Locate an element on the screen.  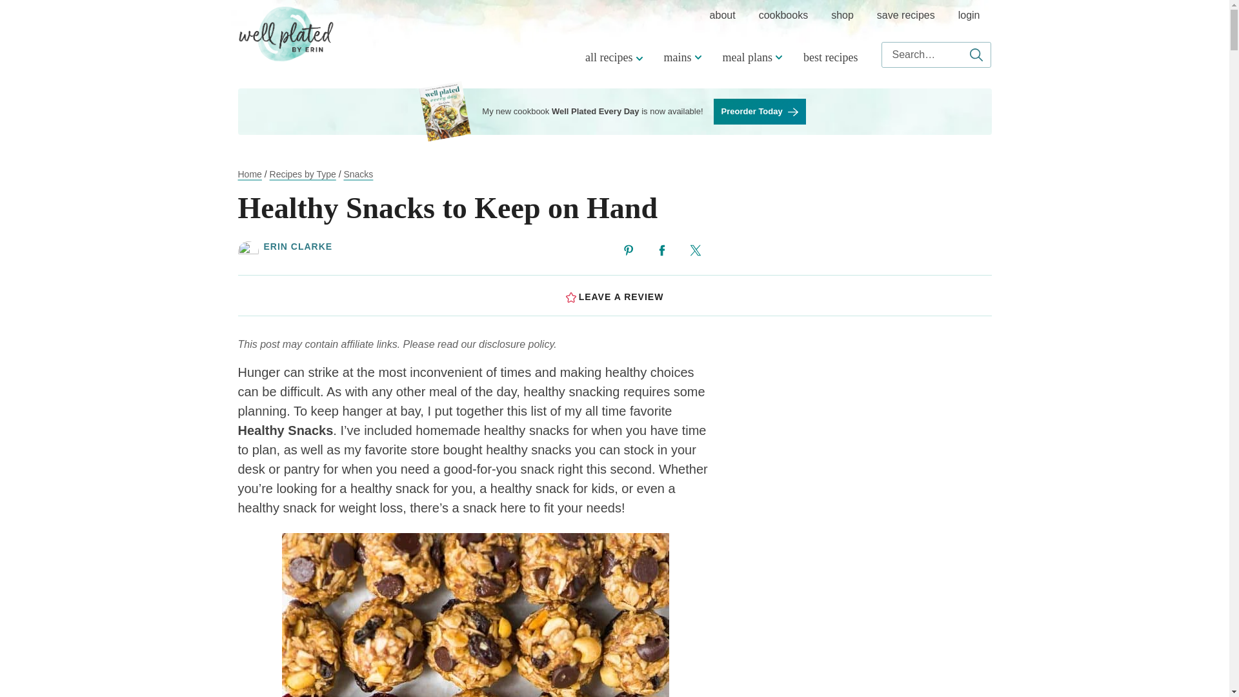
Share on Twitter is located at coordinates (696, 250).